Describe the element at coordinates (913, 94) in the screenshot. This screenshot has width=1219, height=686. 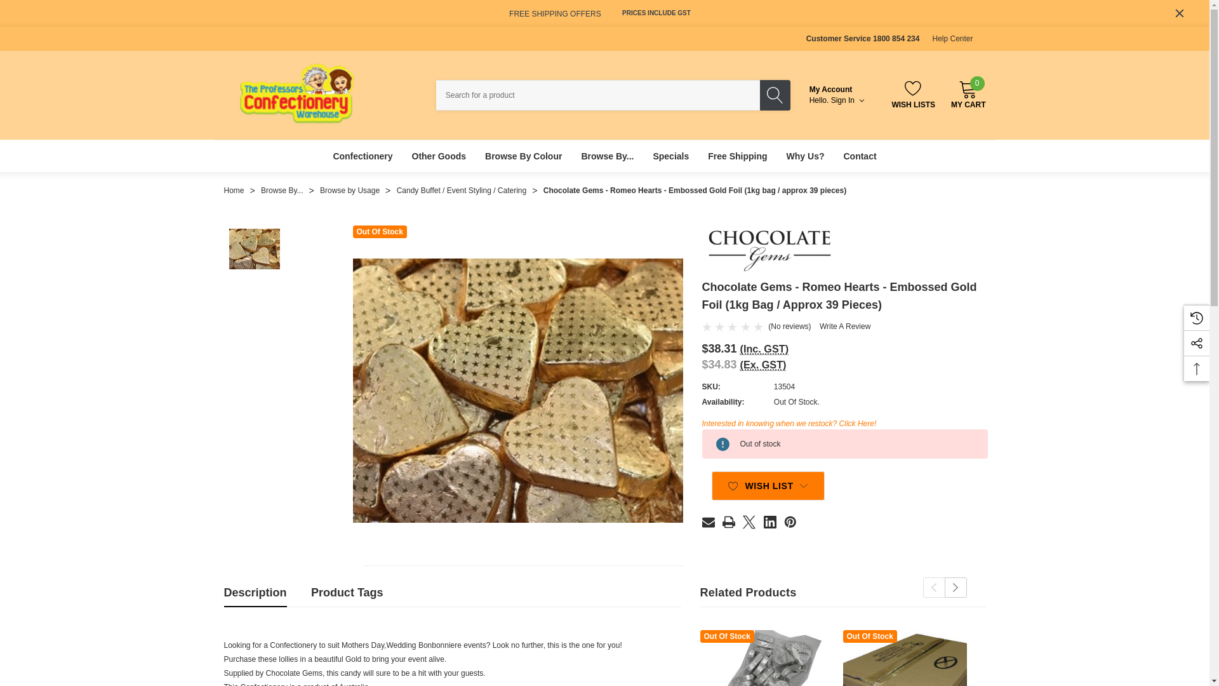
I see `WISH LISTS` at that location.